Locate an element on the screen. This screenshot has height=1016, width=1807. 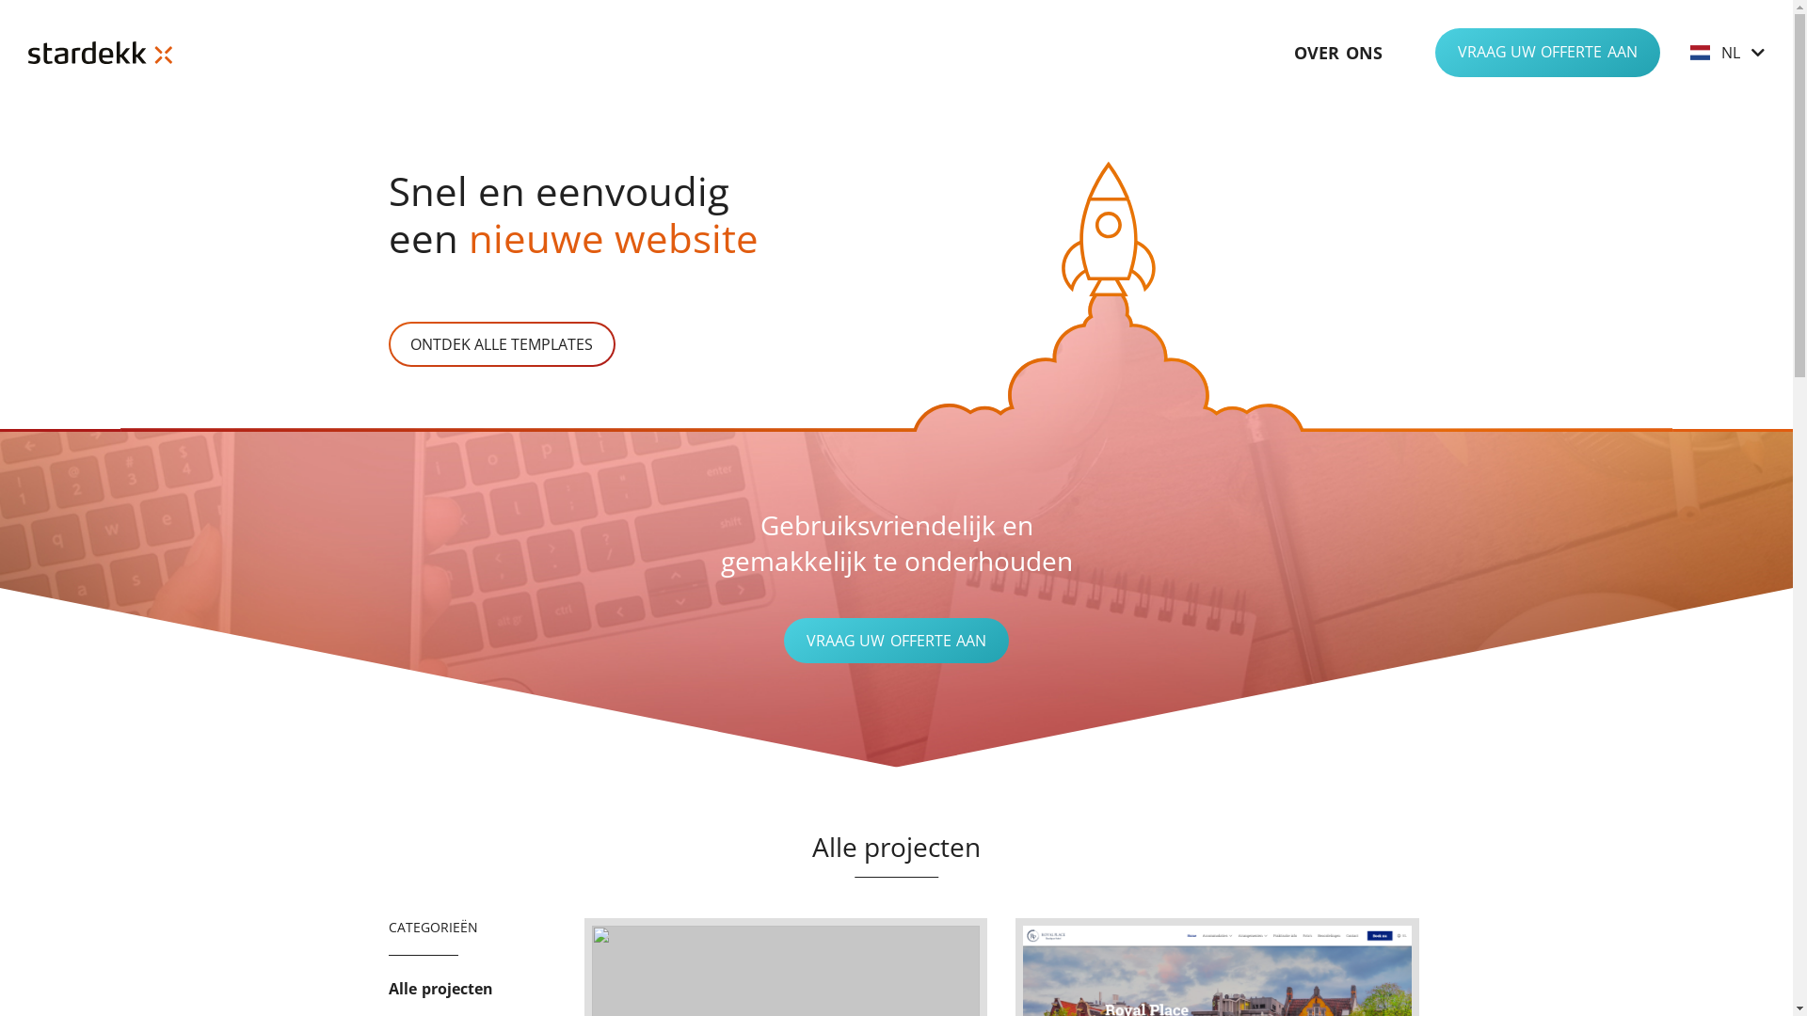
ONTDEK ALLE TEMPLATES is located at coordinates (502, 344).